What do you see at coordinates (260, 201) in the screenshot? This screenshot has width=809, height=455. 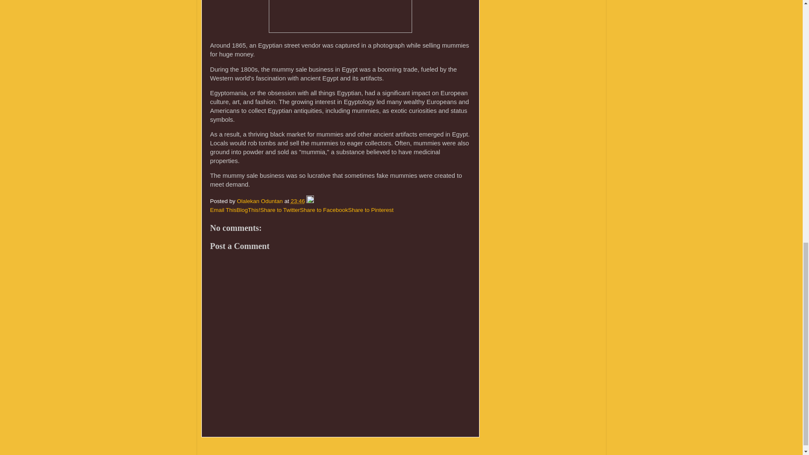 I see `Olalekan Oduntan` at bounding box center [260, 201].